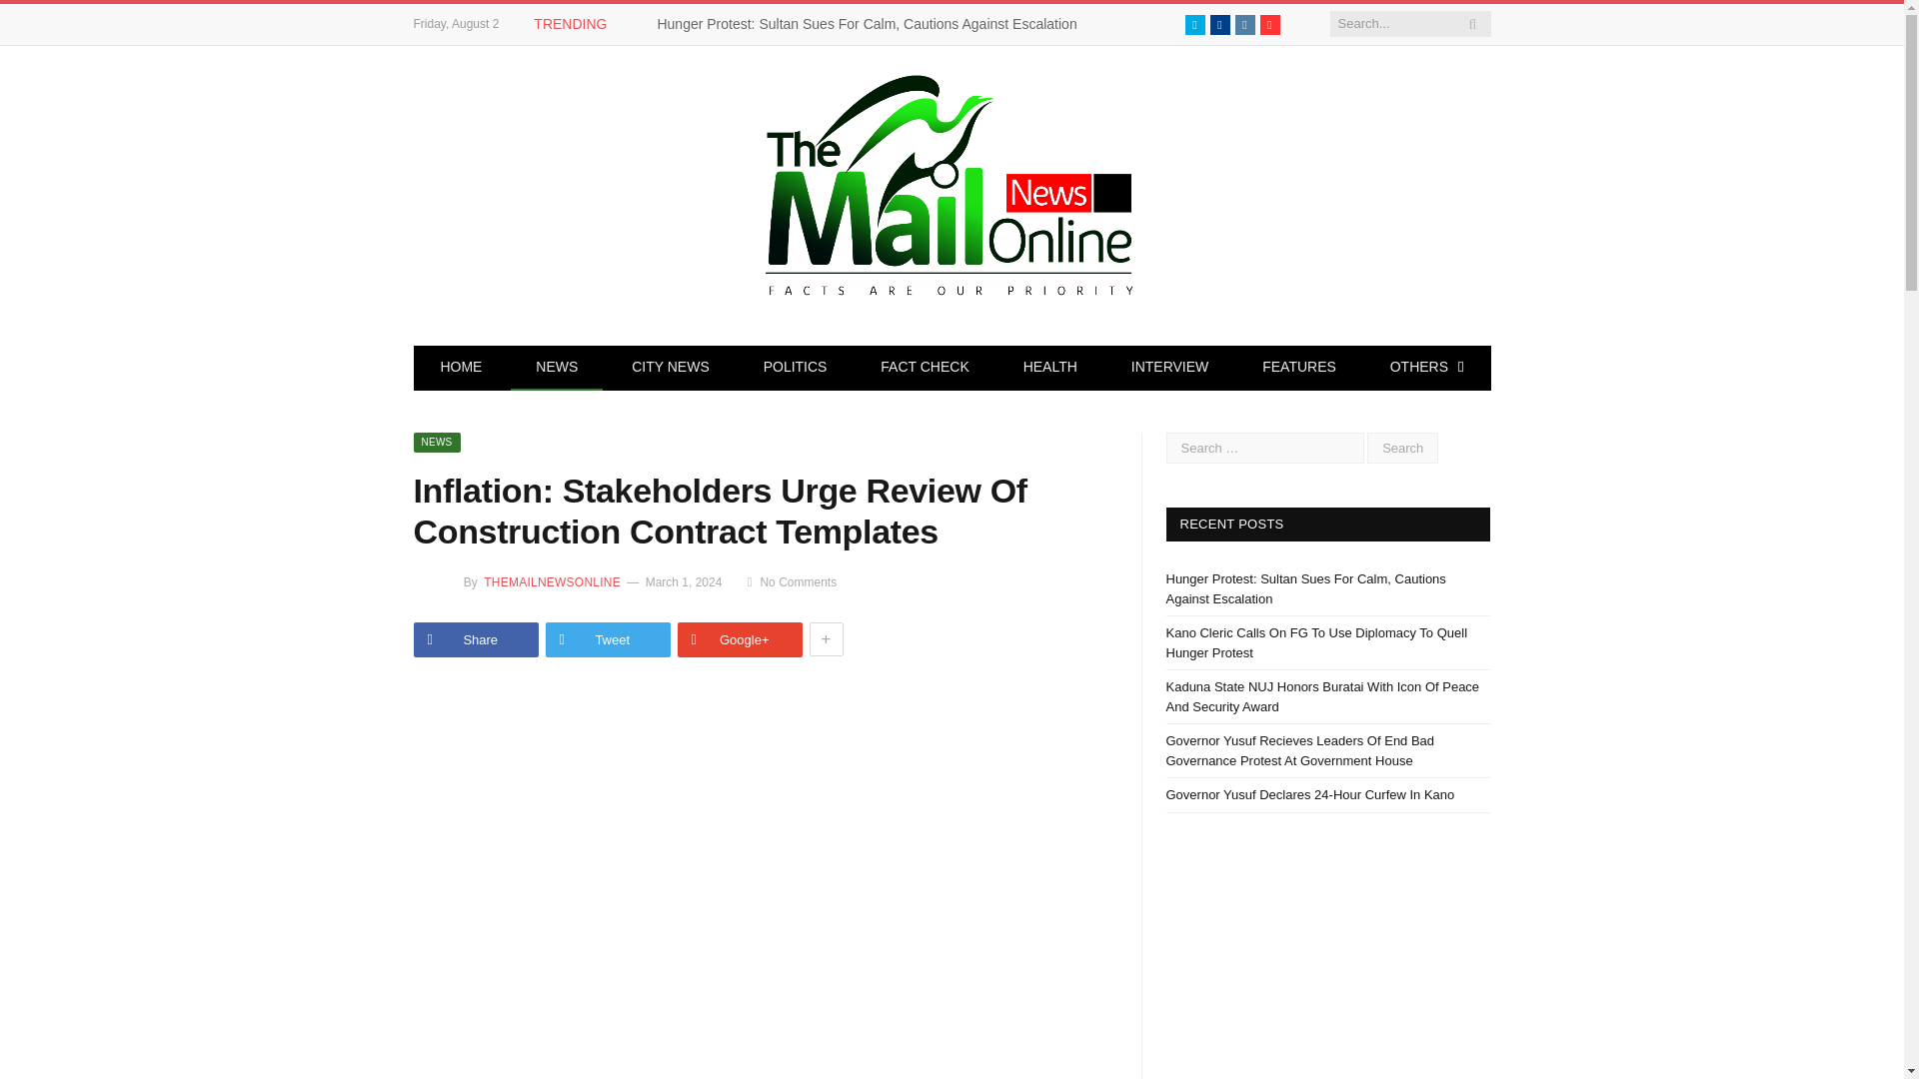  What do you see at coordinates (670, 368) in the screenshot?
I see `CITY NEWS` at bounding box center [670, 368].